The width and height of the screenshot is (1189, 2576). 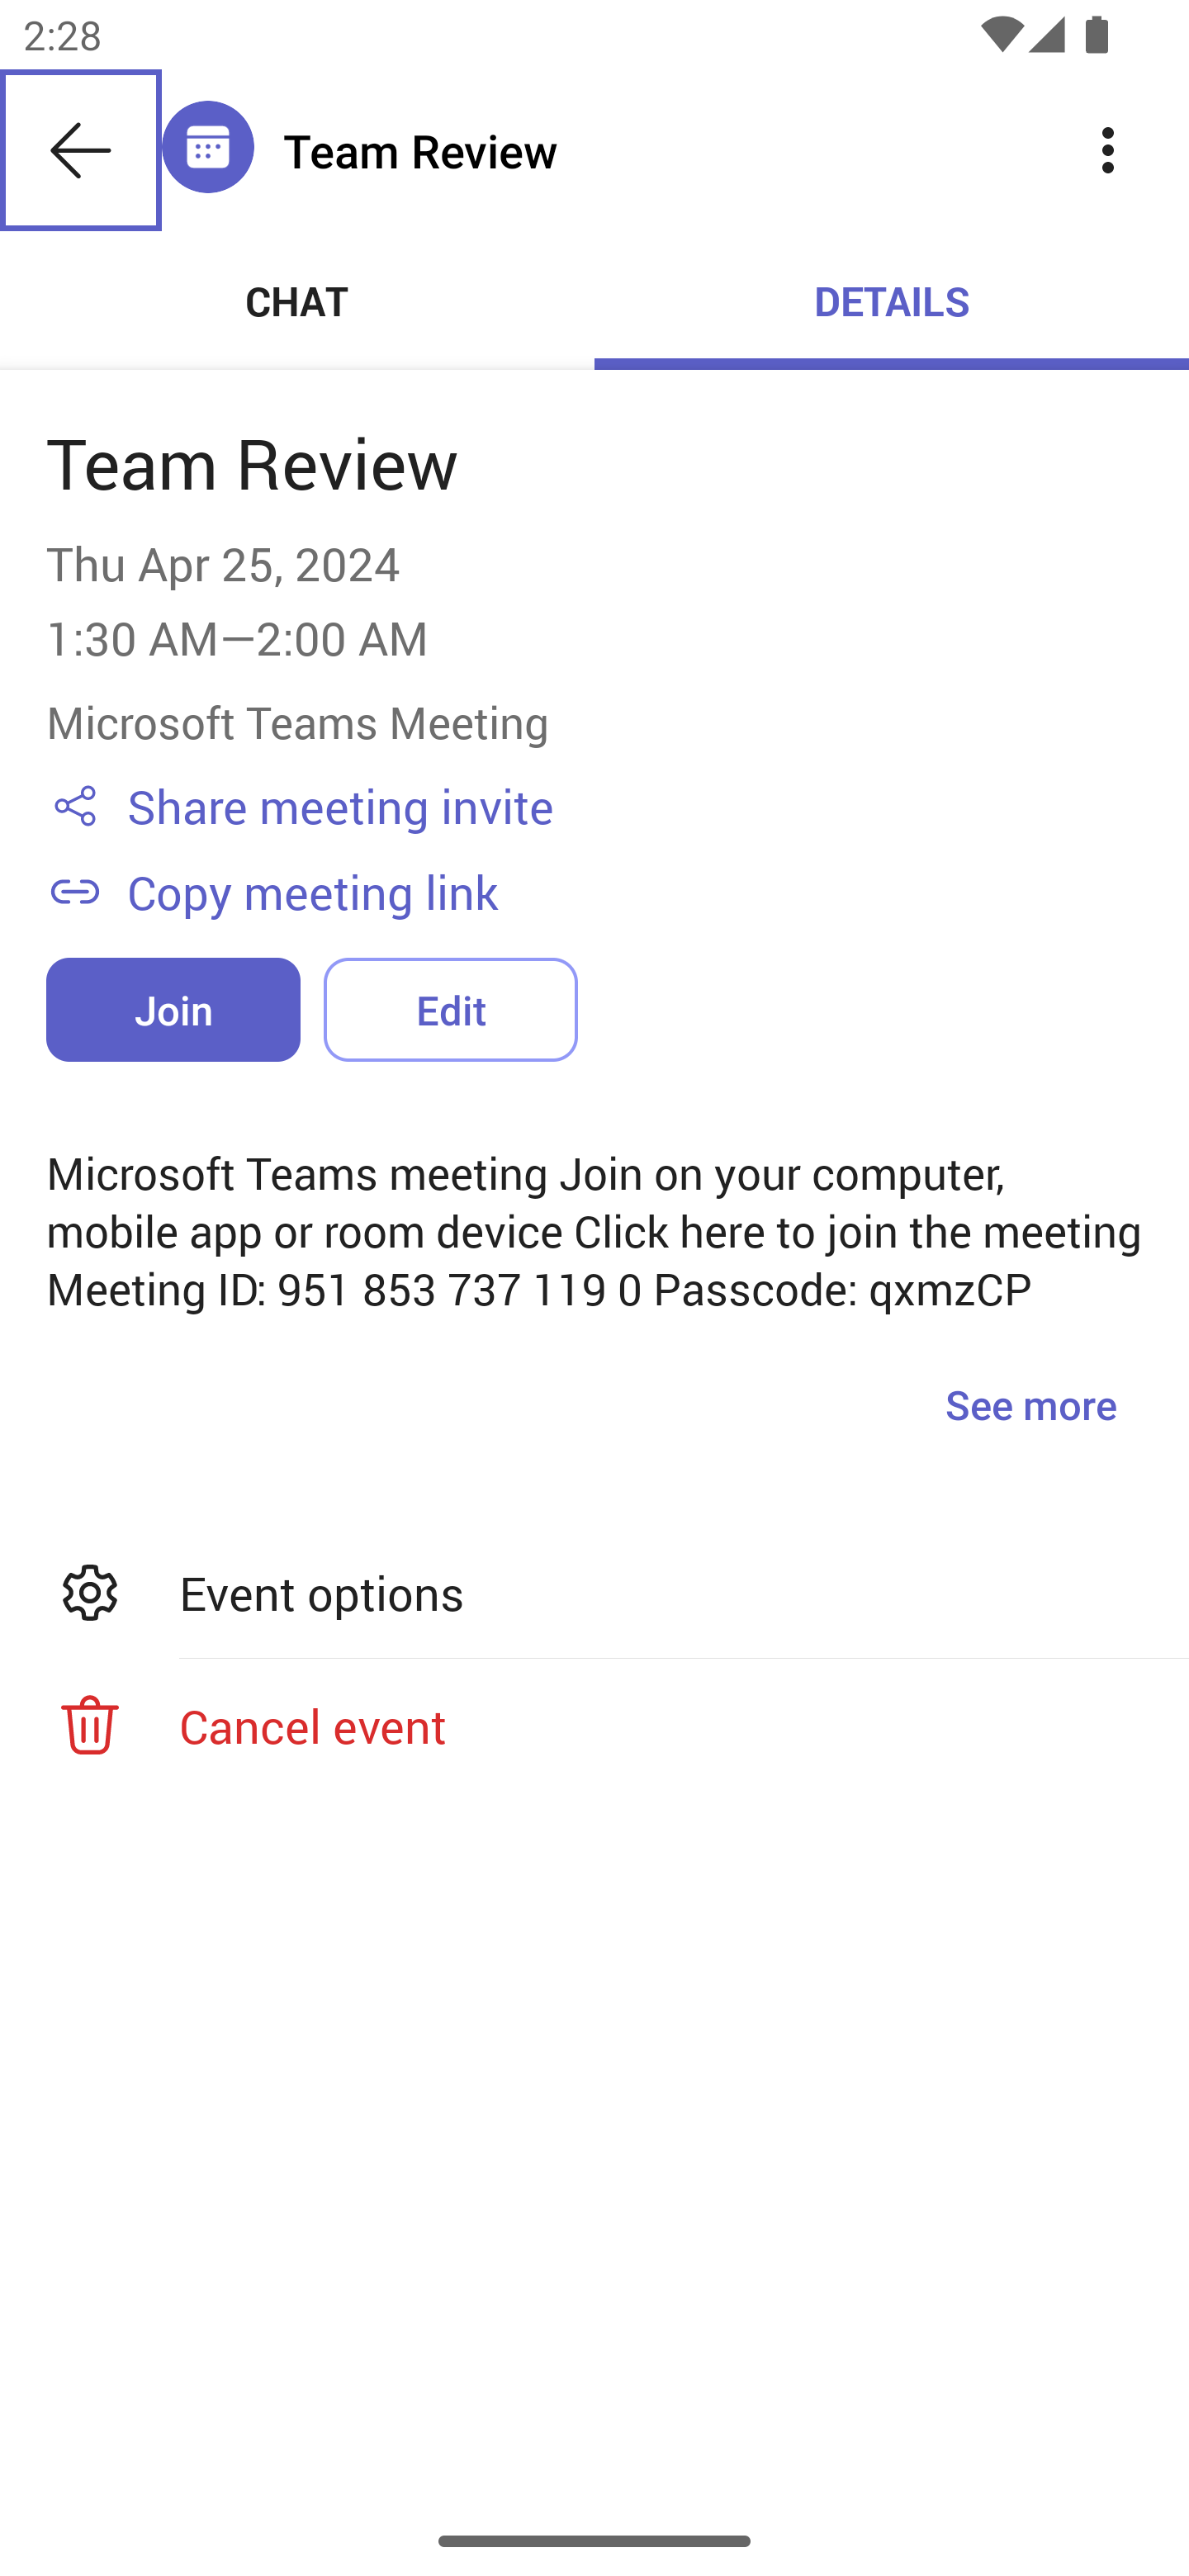 I want to click on Share meeting invite Share meeting invite link., so click(x=634, y=806).